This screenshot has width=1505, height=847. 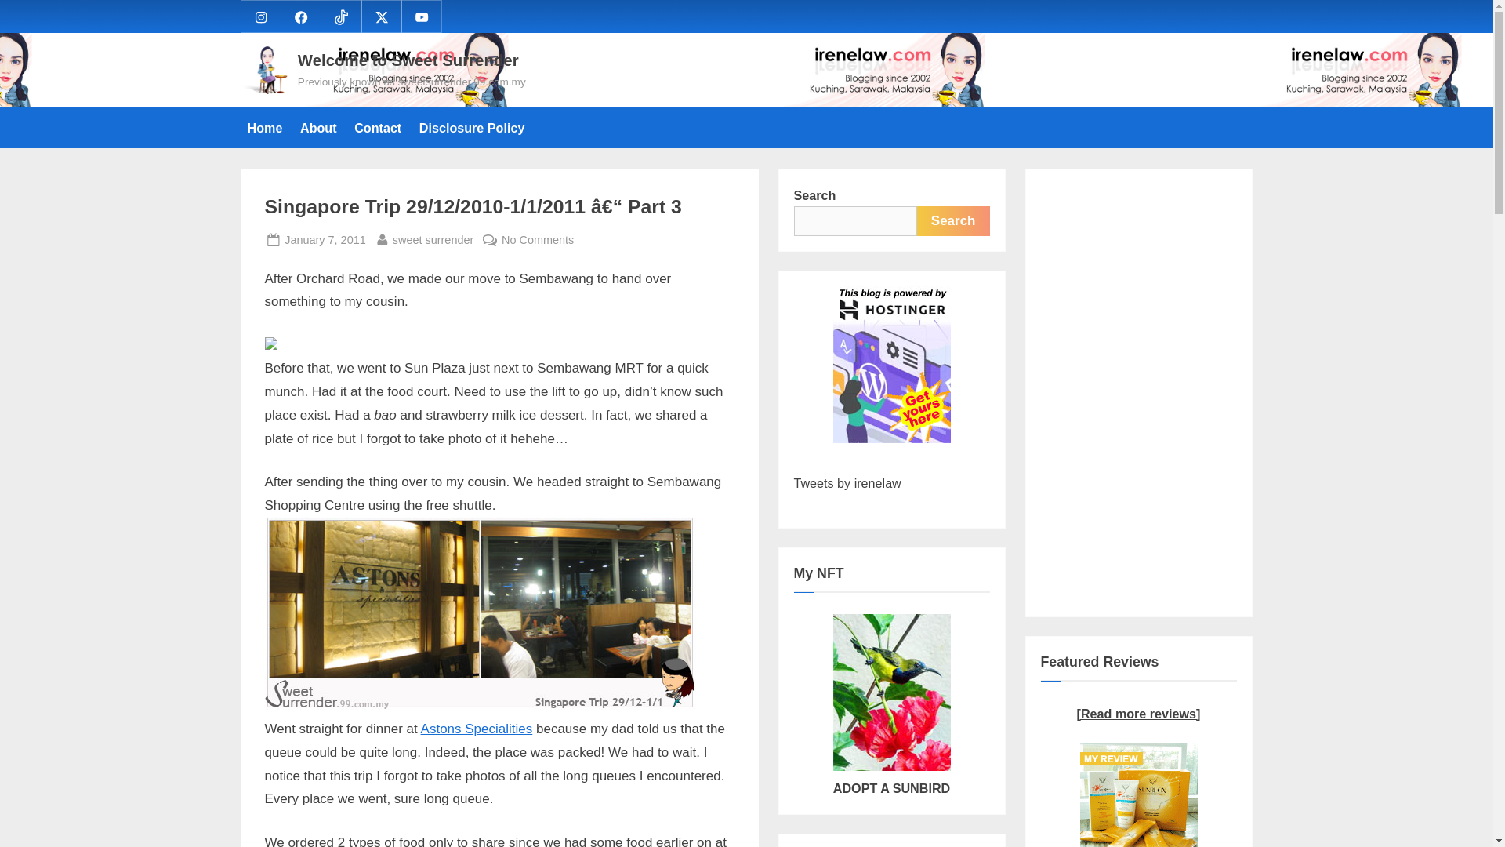 What do you see at coordinates (381, 16) in the screenshot?
I see `Twitter` at bounding box center [381, 16].